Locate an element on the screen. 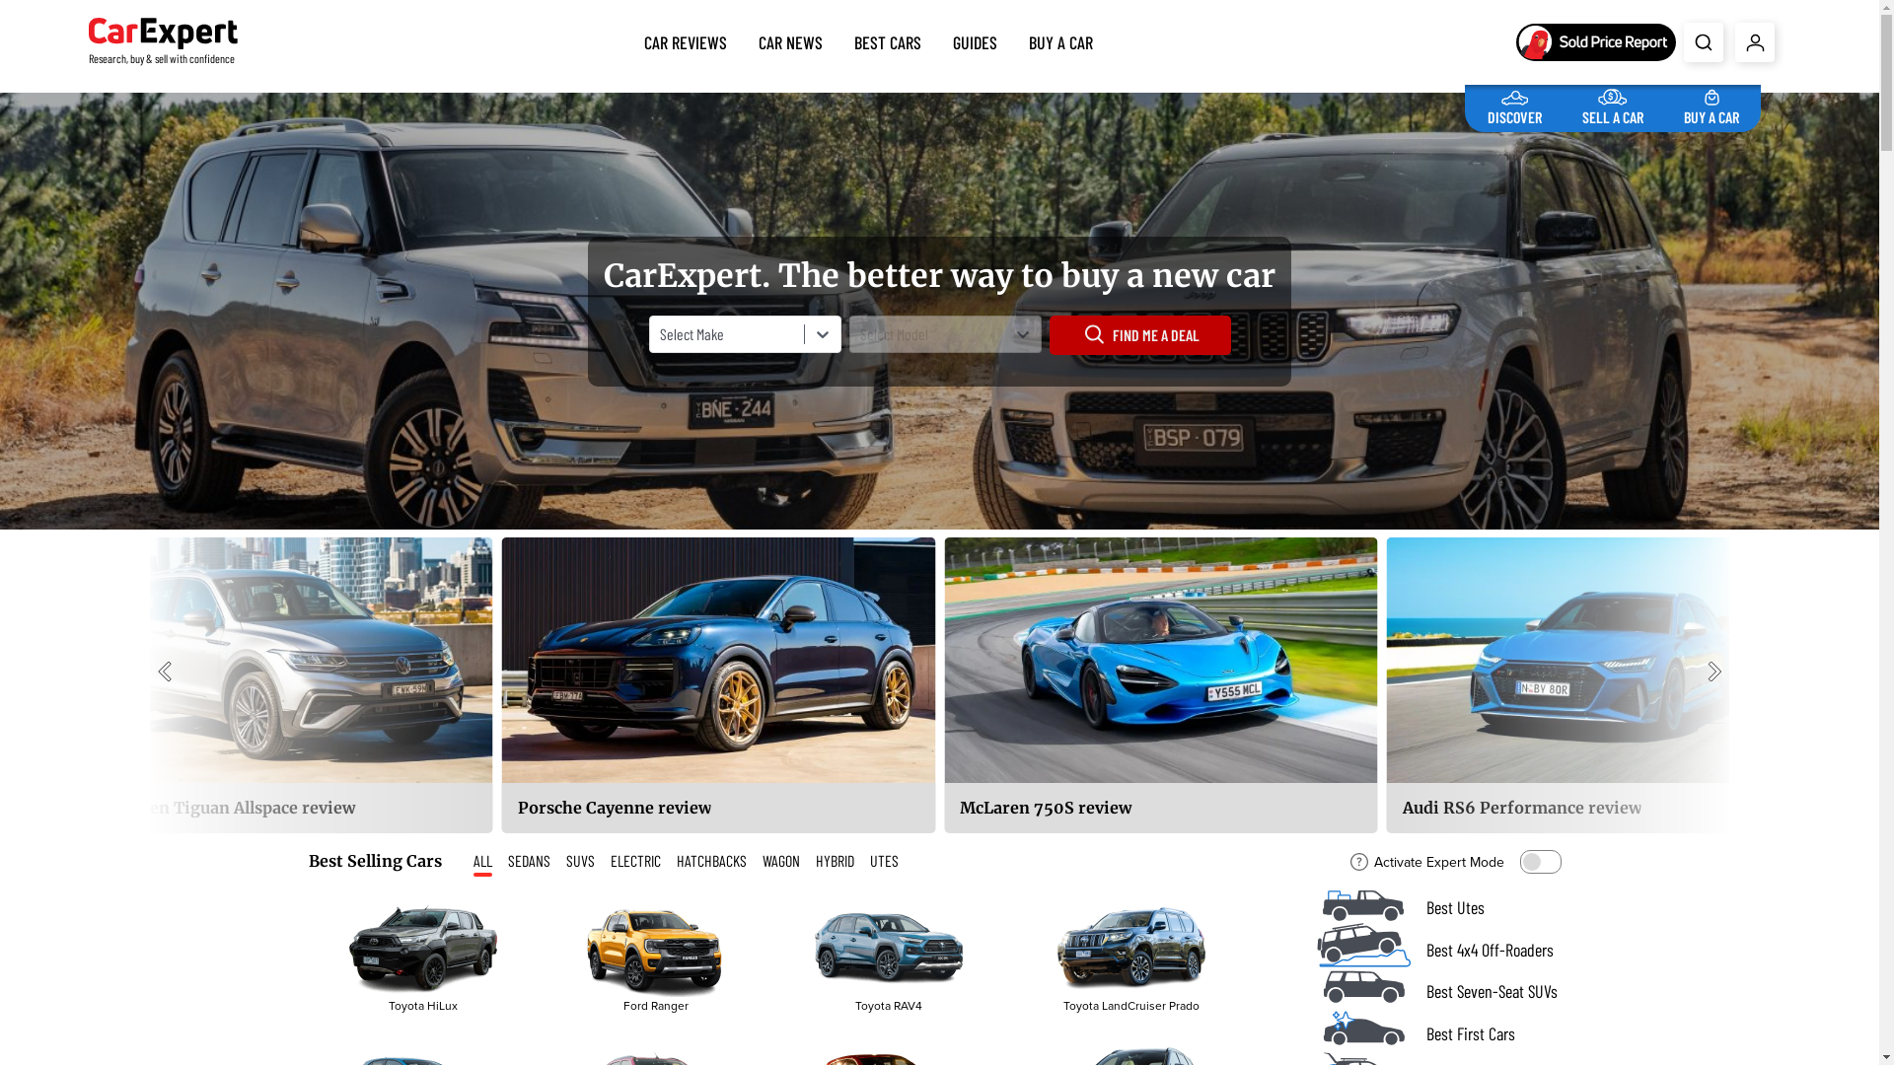 The width and height of the screenshot is (1894, 1065). Best 4x4 Off-Roaders is located at coordinates (1442, 951).